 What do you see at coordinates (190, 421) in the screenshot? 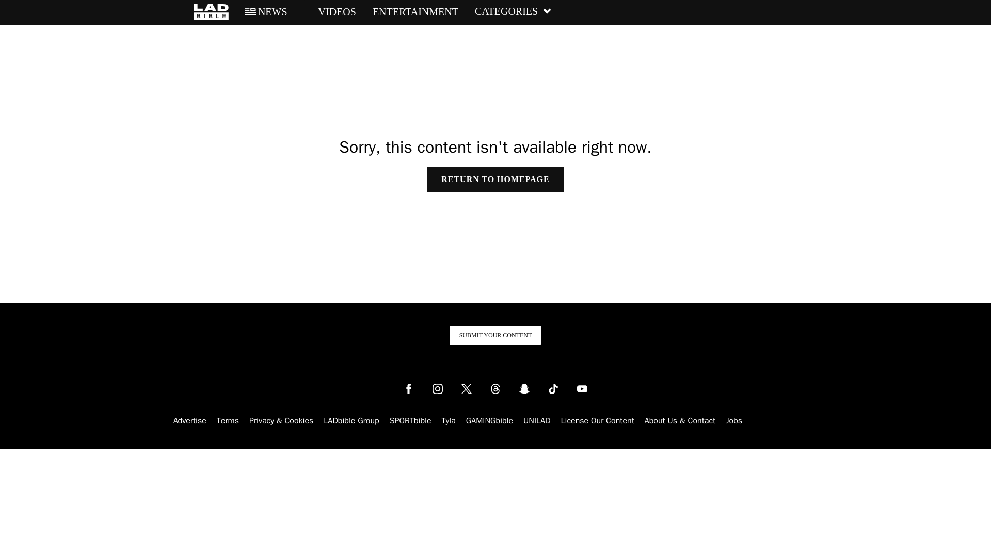
I see `Advertise` at bounding box center [190, 421].